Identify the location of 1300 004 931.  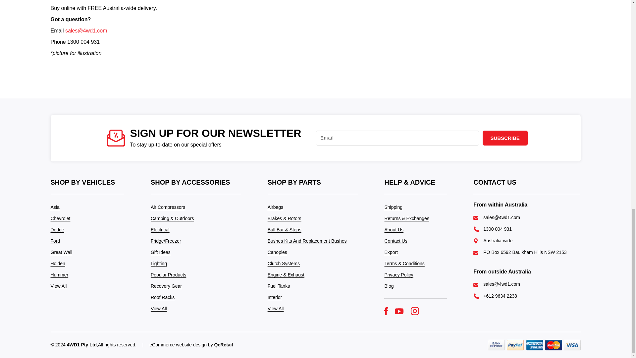
(498, 229).